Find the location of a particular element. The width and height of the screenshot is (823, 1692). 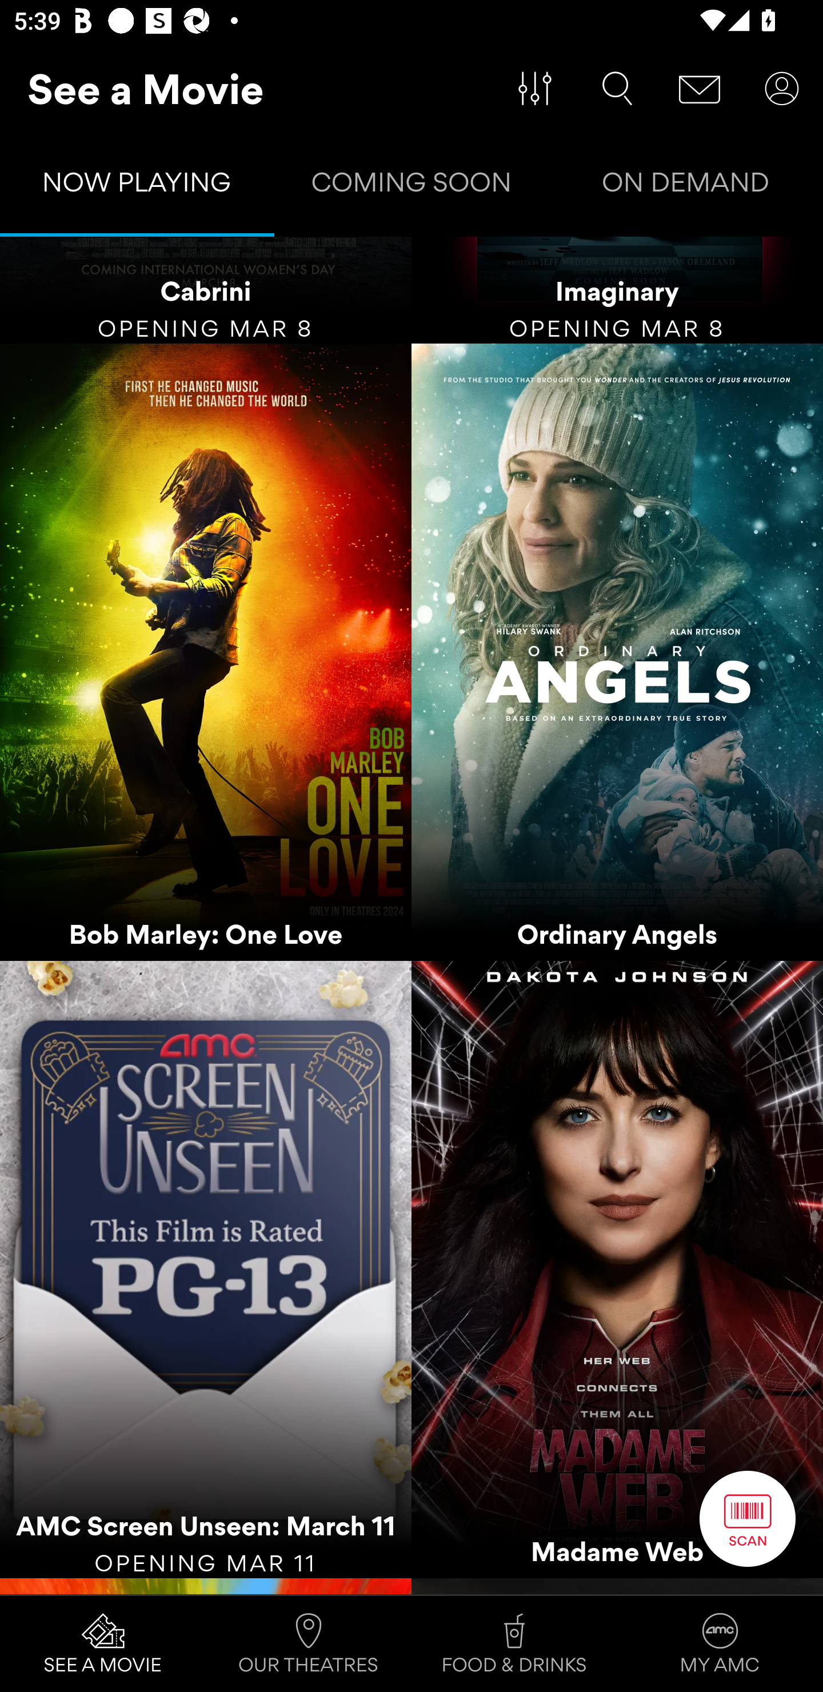

Cabrini
OPENING MAR 8 is located at coordinates (206, 290).